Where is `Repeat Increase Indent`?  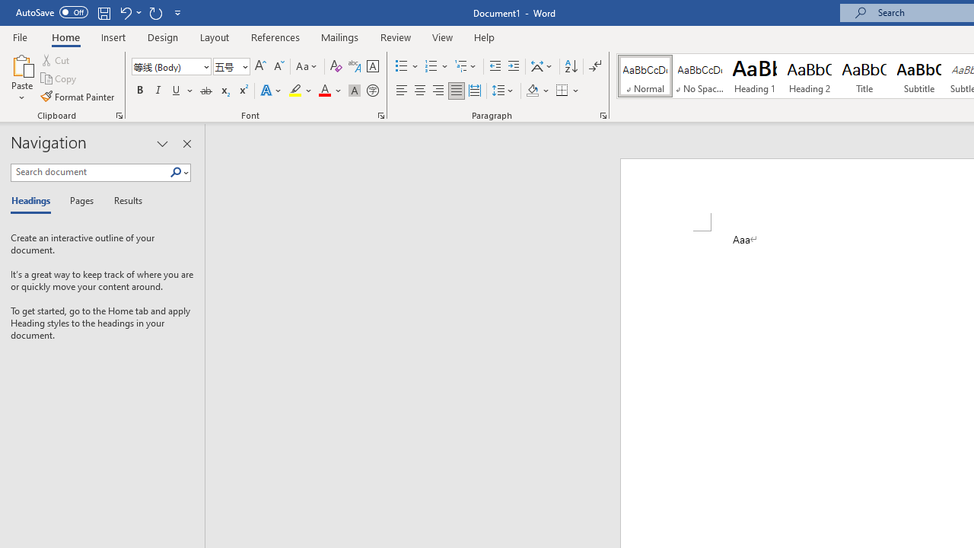
Repeat Increase Indent is located at coordinates (155, 12).